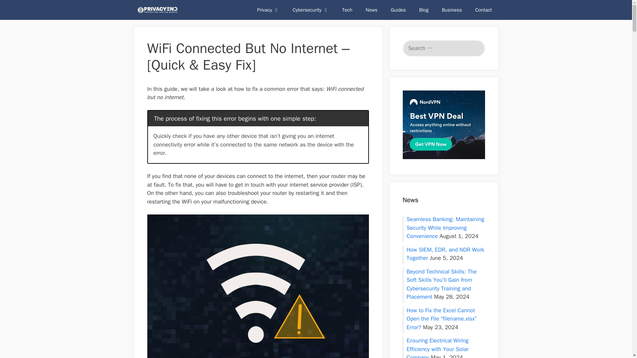  I want to click on Guides, so click(398, 10).